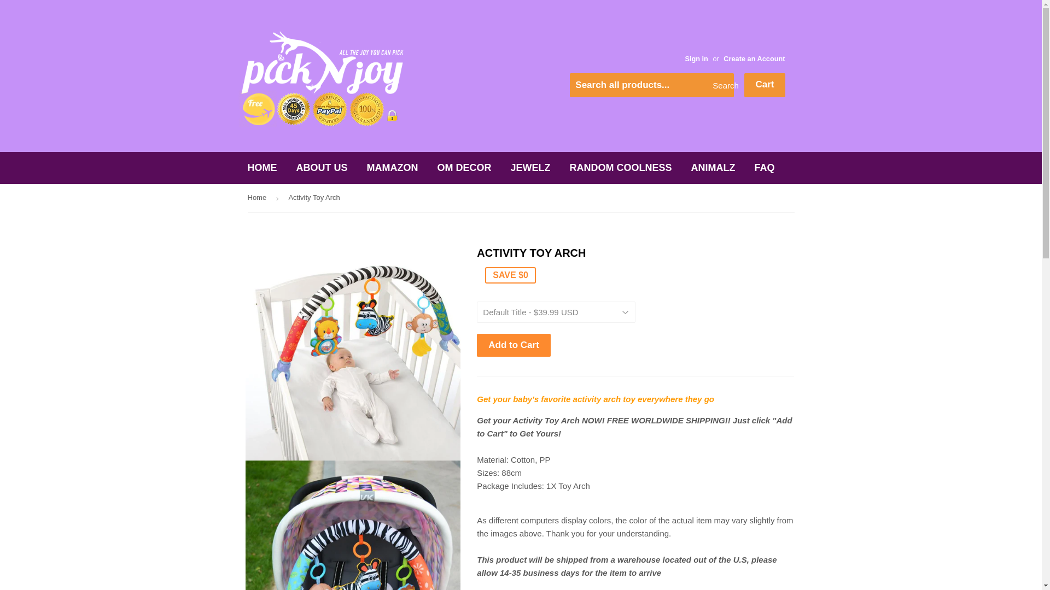 This screenshot has height=590, width=1050. What do you see at coordinates (754, 58) in the screenshot?
I see `Create an Account` at bounding box center [754, 58].